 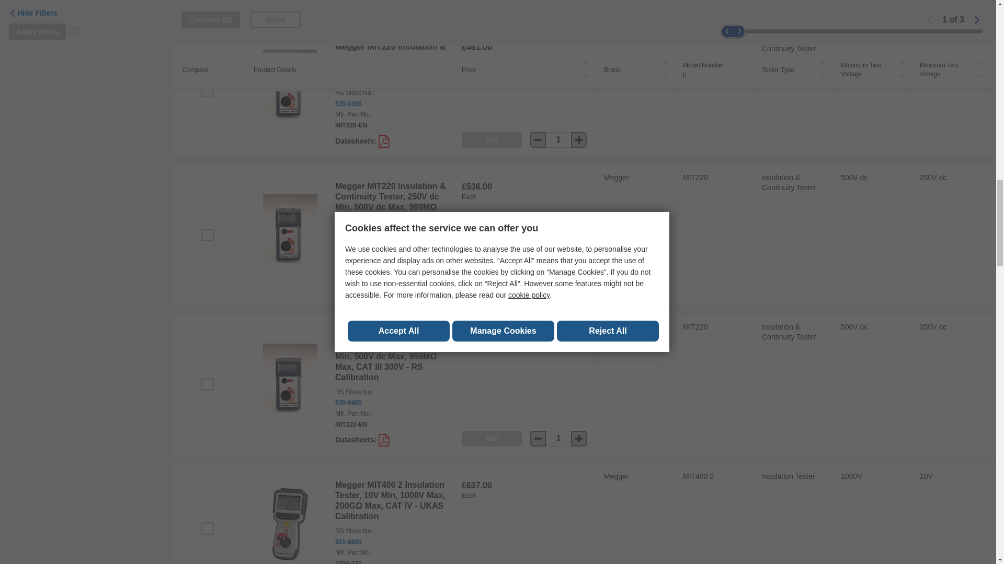 I want to click on on, so click(x=207, y=528).